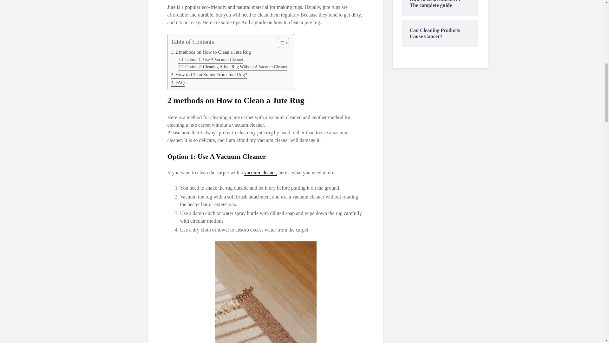 Image resolution: width=609 pixels, height=343 pixels. Describe the element at coordinates (210, 52) in the screenshot. I see `2 methods on How to Clean a Jute Rug` at that location.